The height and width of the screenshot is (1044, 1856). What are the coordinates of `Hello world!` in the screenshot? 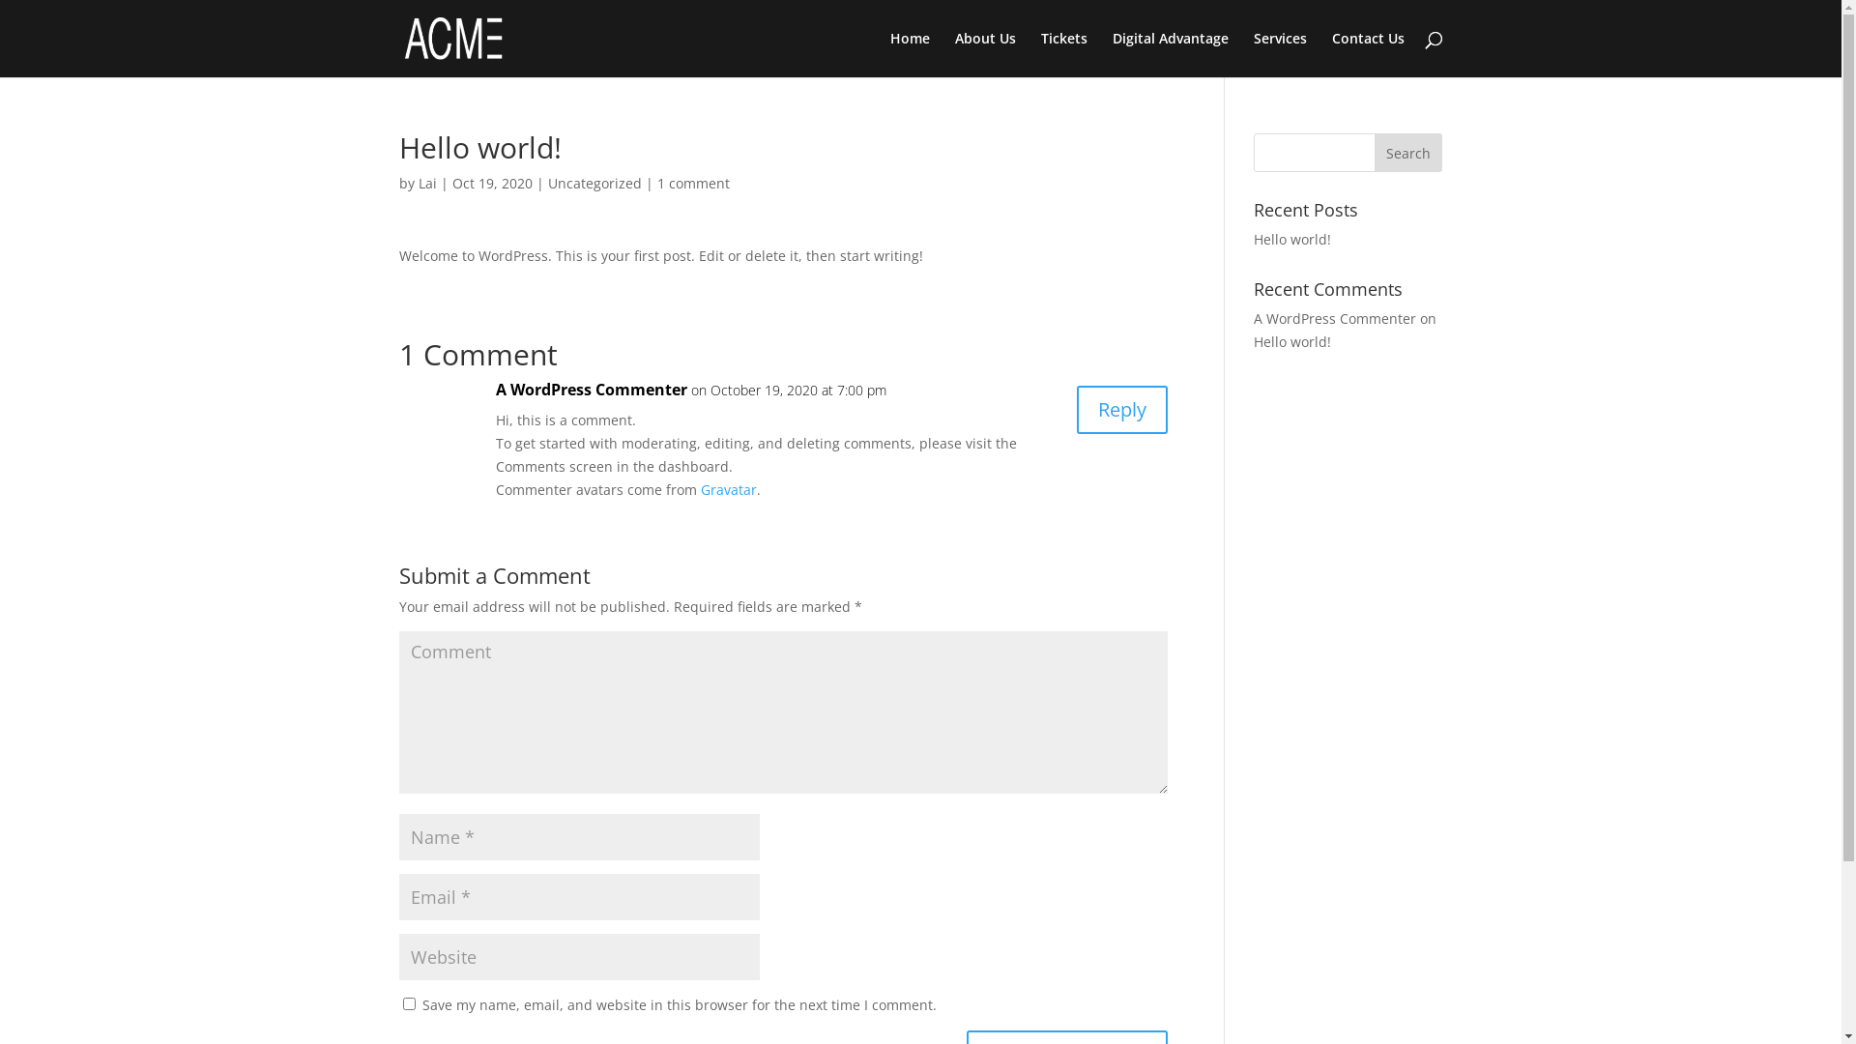 It's located at (1292, 342).